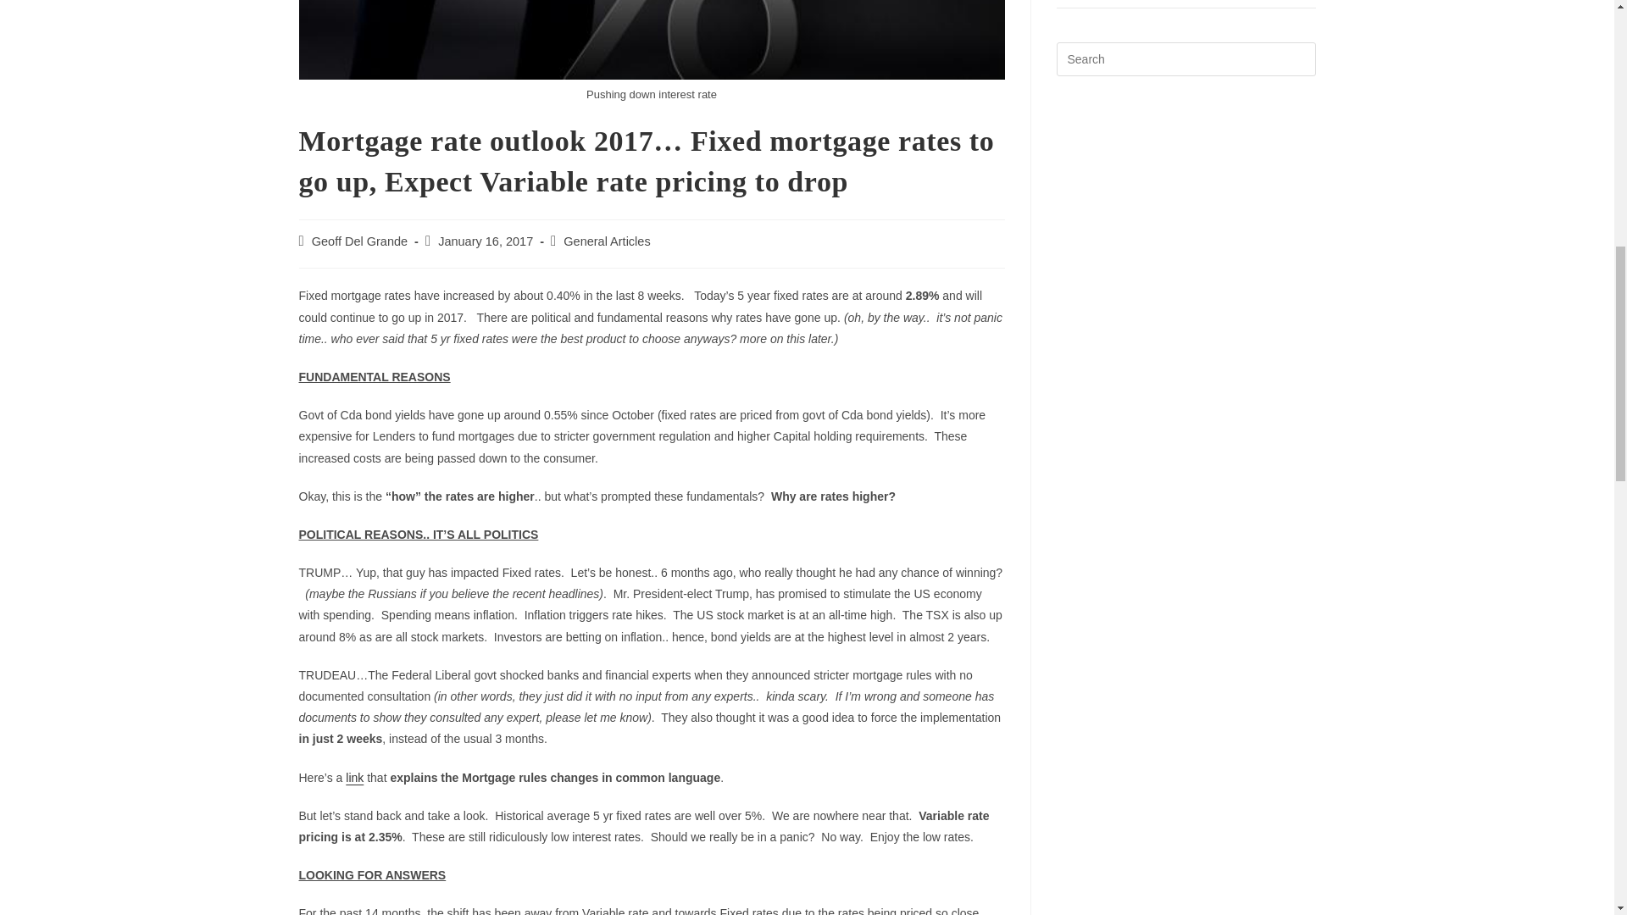 This screenshot has height=915, width=1627. I want to click on Geoff Del Grande, so click(359, 241).